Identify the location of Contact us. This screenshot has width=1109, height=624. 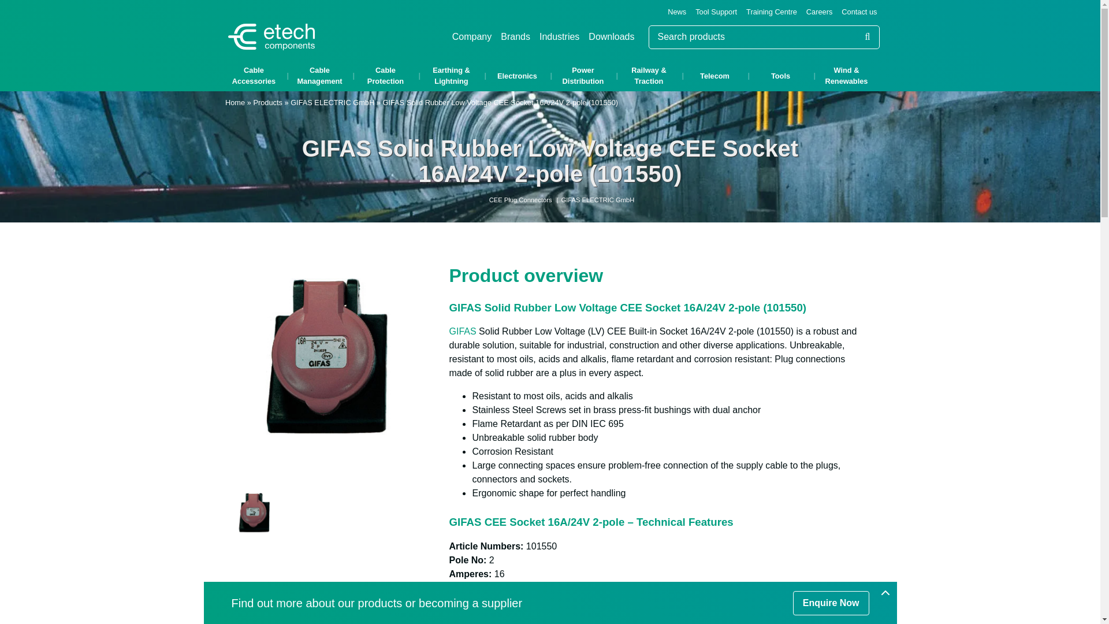
(859, 12).